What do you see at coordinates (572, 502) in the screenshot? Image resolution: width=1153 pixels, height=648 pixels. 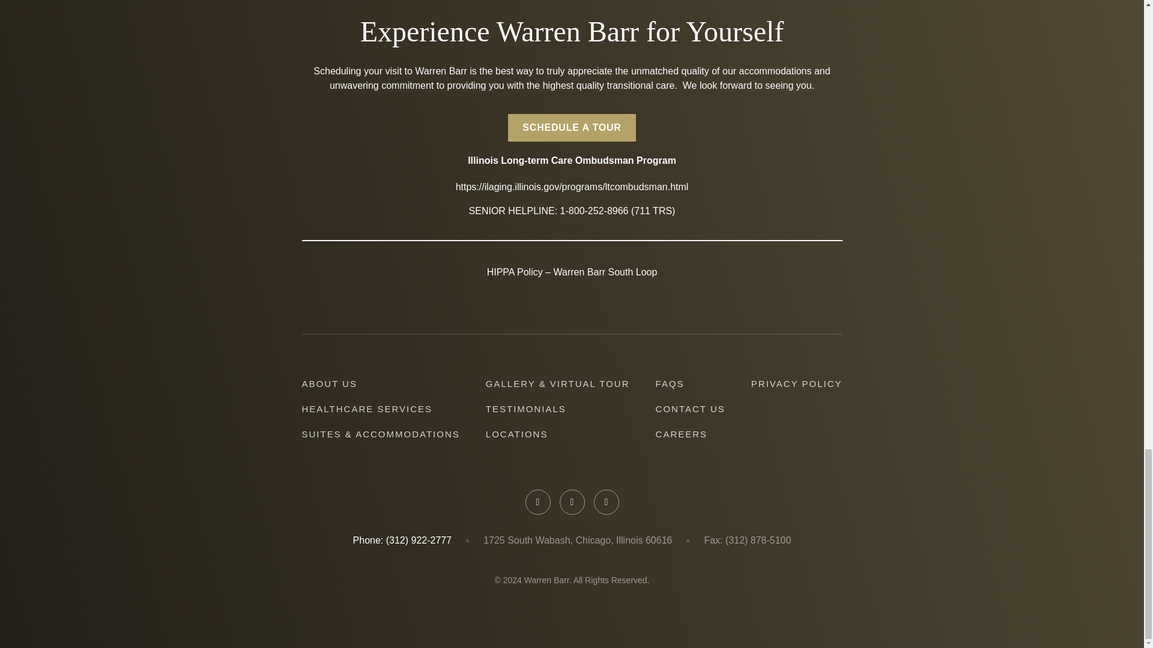 I see `LinkedIn` at bounding box center [572, 502].